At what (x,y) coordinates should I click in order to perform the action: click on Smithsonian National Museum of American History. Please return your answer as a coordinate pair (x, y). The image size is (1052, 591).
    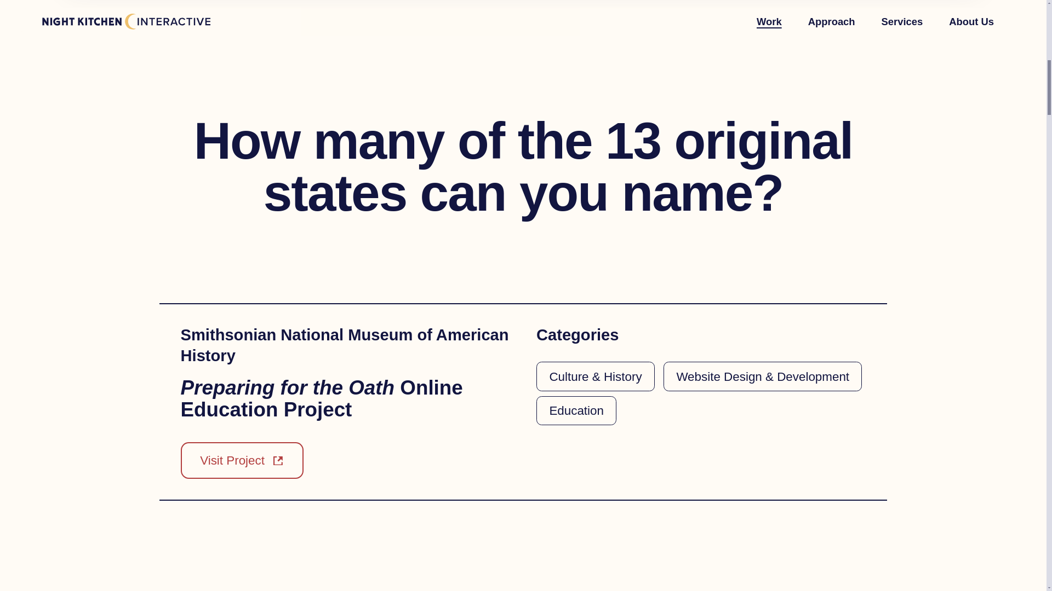
    Looking at the image, I should click on (345, 346).